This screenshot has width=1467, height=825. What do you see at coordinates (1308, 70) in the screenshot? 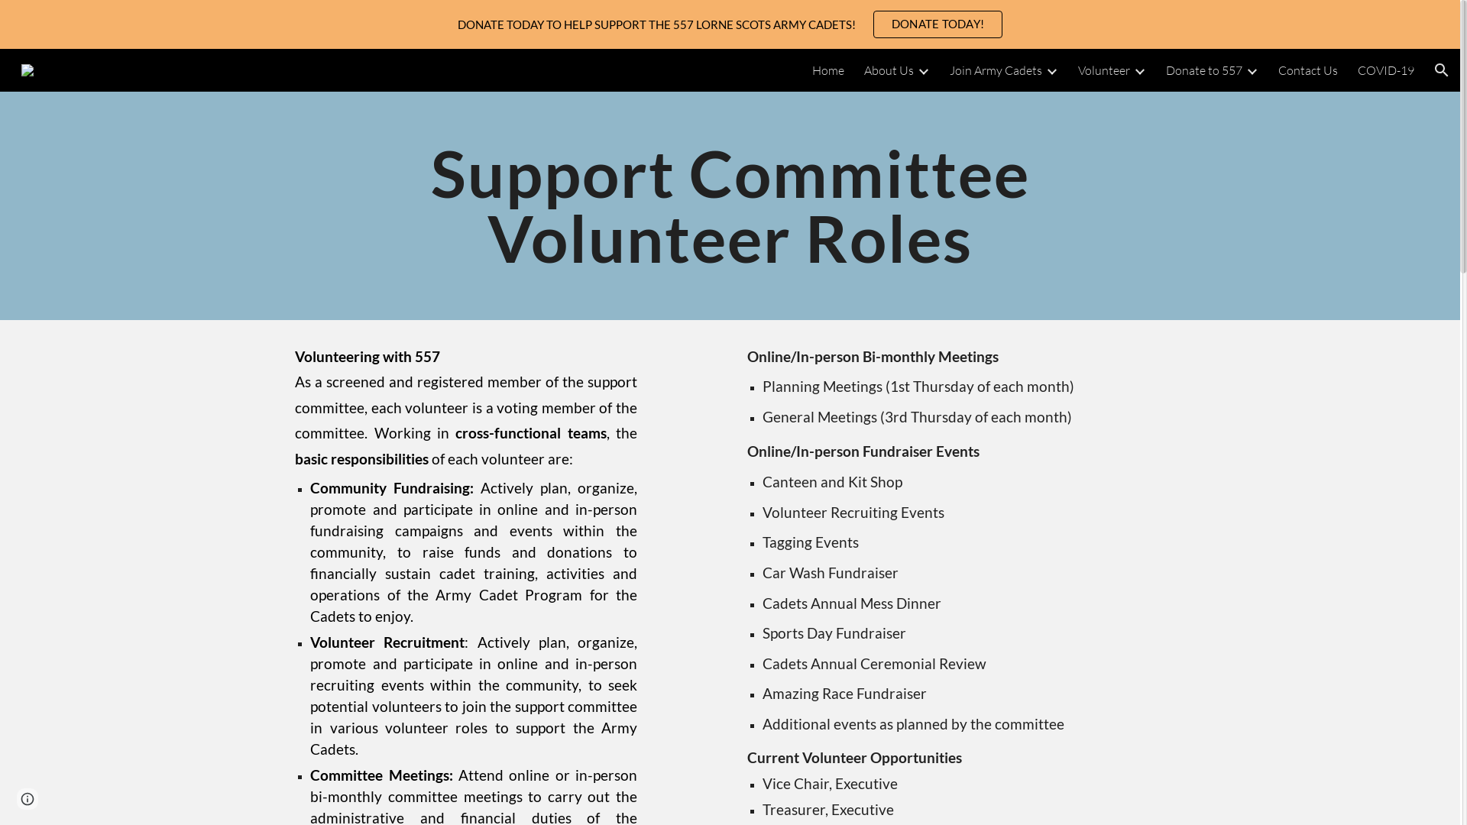
I see `Contact Us` at bounding box center [1308, 70].